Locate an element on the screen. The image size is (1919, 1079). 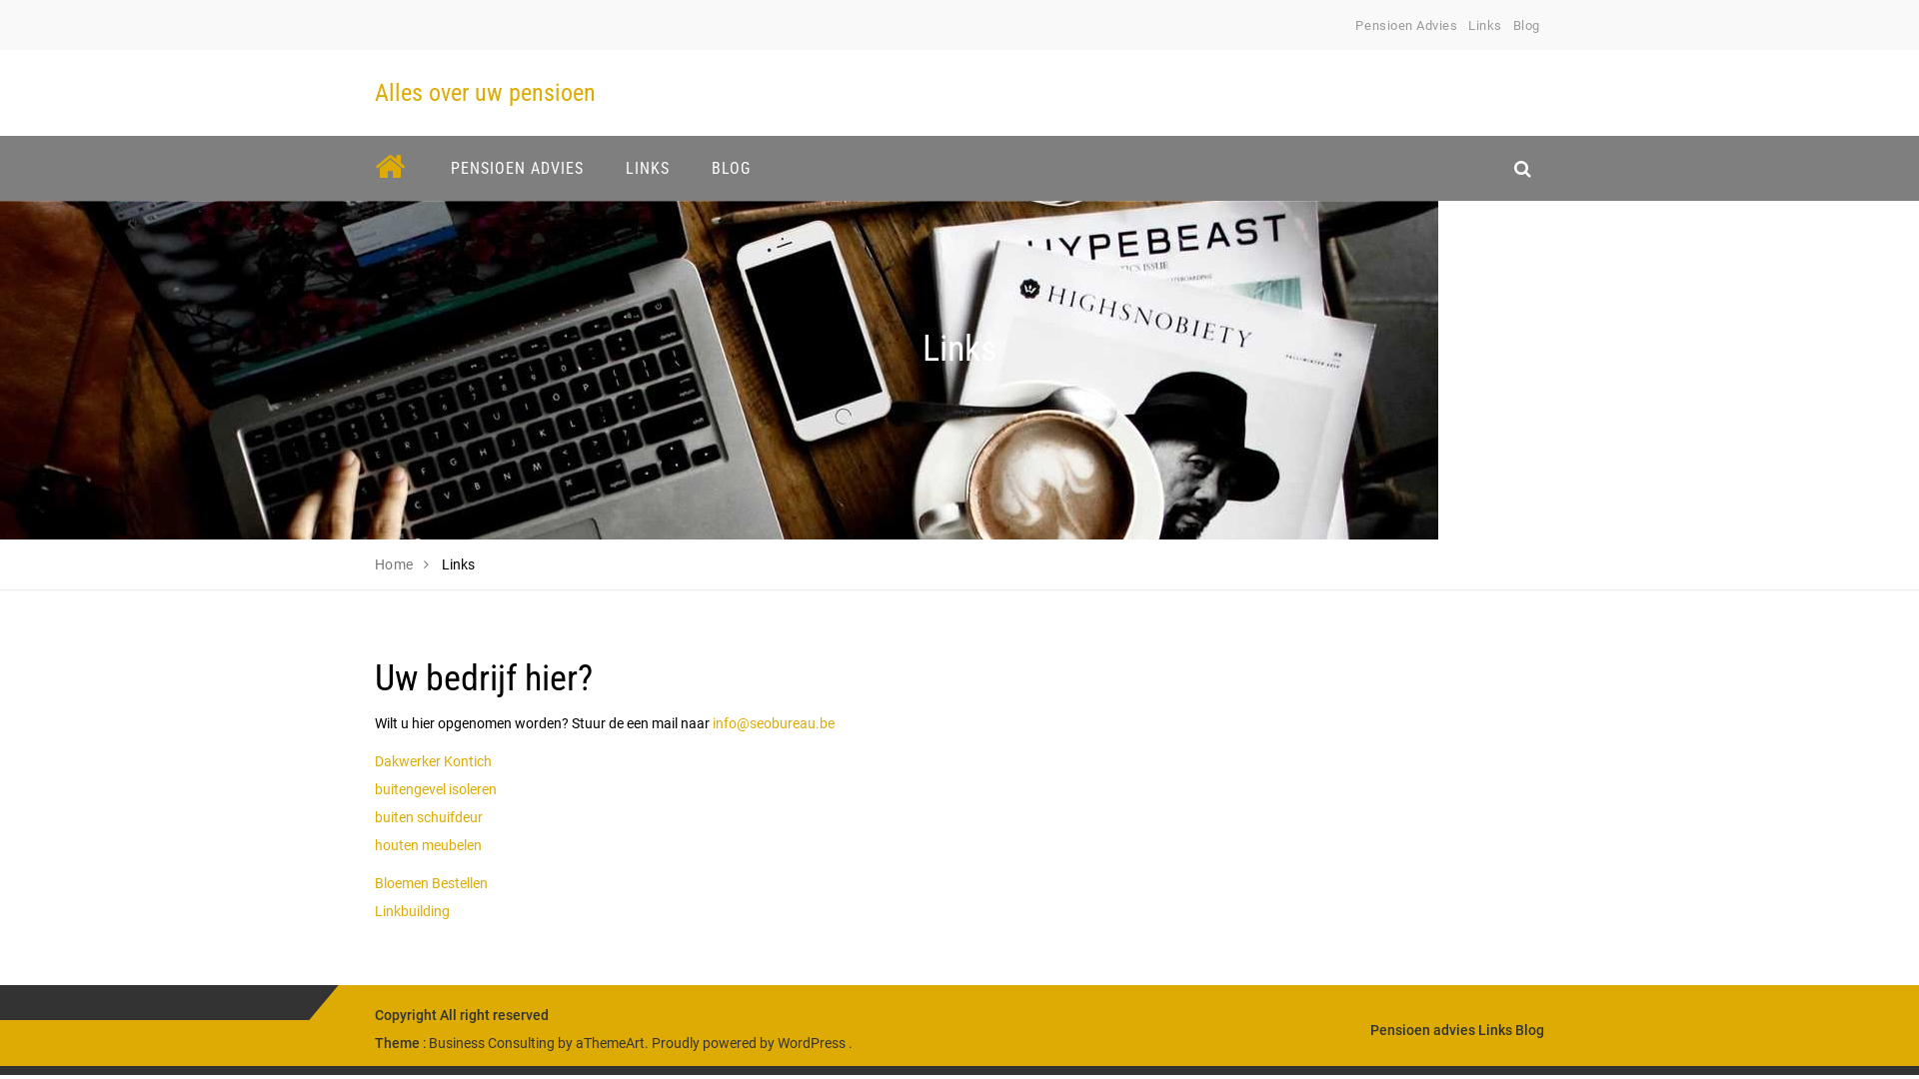
PENSIOEN ADVIES is located at coordinates (518, 168).